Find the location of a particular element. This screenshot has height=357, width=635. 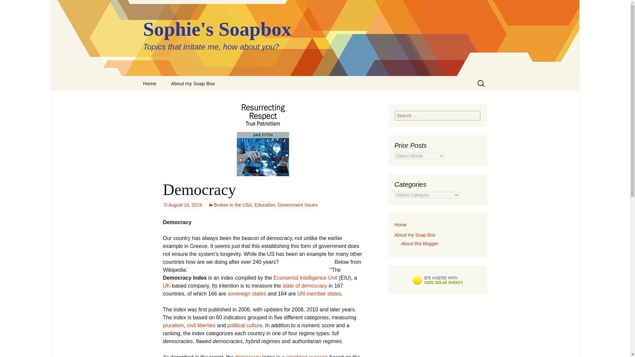

UN member states is located at coordinates (319, 294).